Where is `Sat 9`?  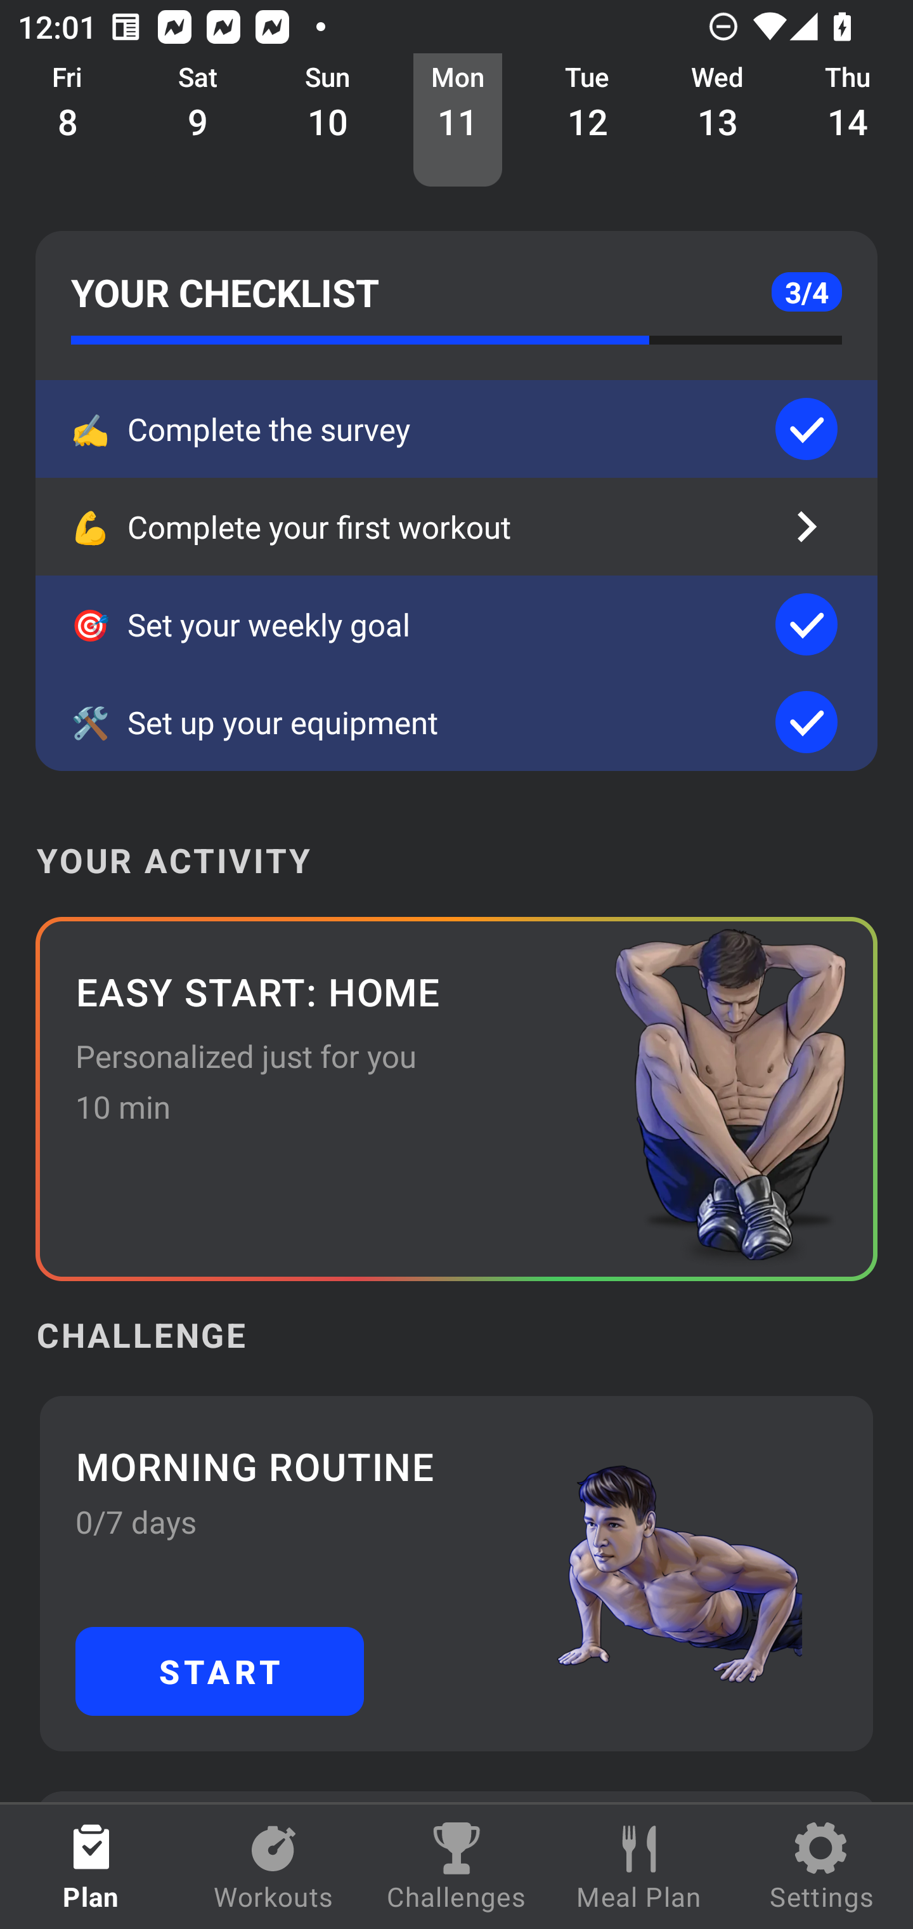
Sat 9 is located at coordinates (198, 121).